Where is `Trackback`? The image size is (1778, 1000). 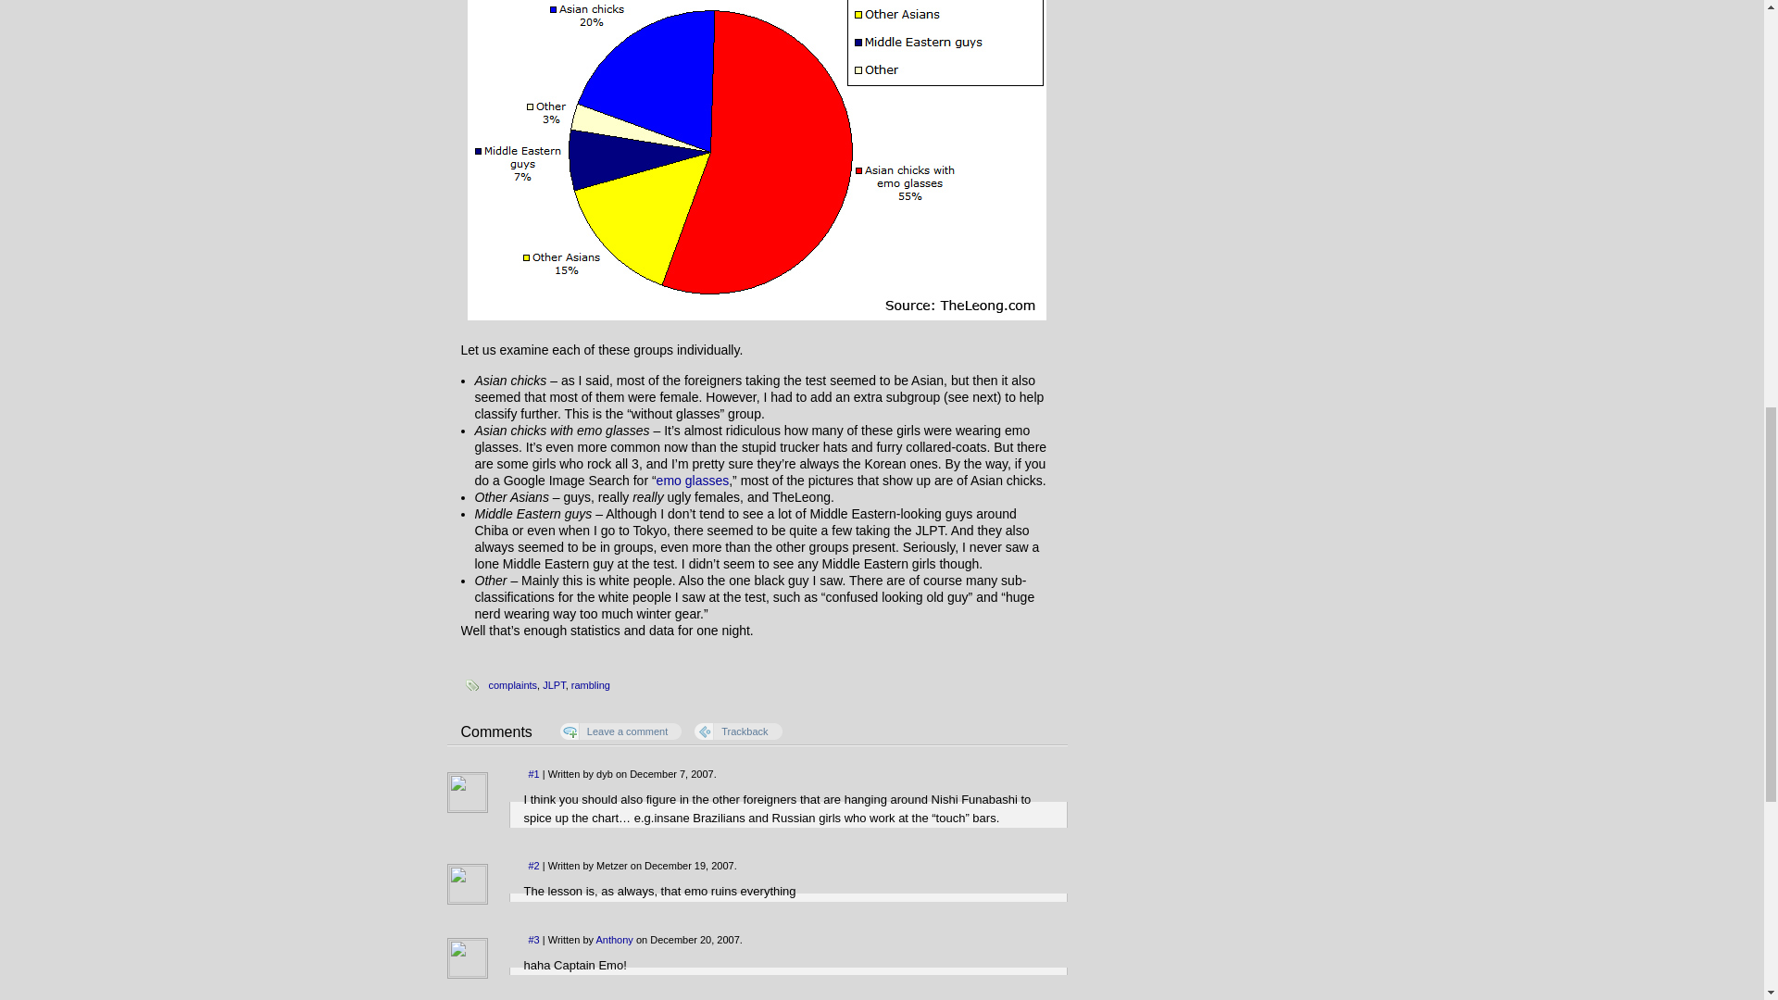
Trackback is located at coordinates (738, 731).